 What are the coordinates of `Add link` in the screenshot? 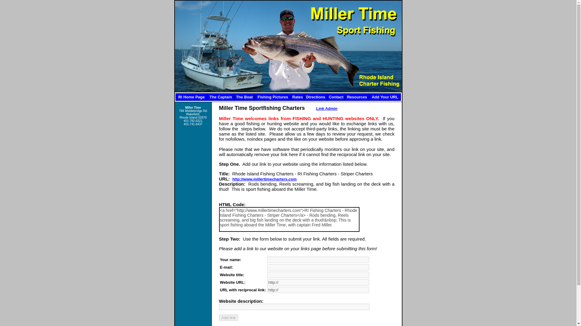 It's located at (228, 318).